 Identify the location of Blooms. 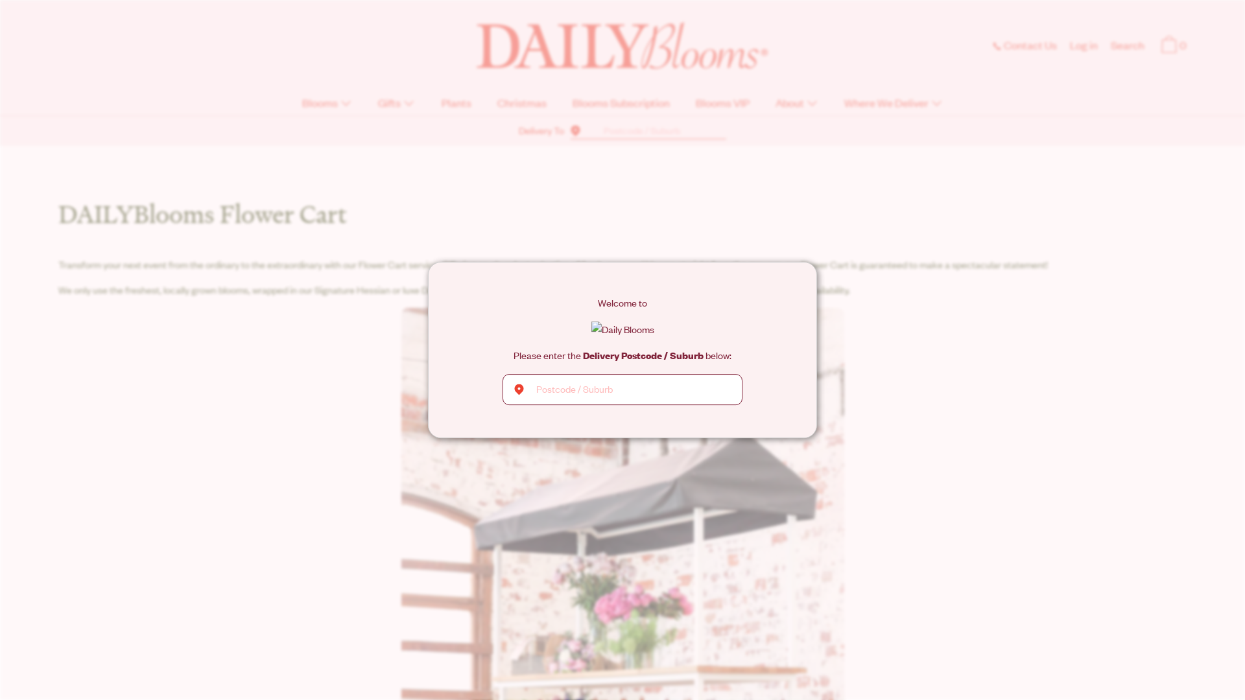
(327, 105).